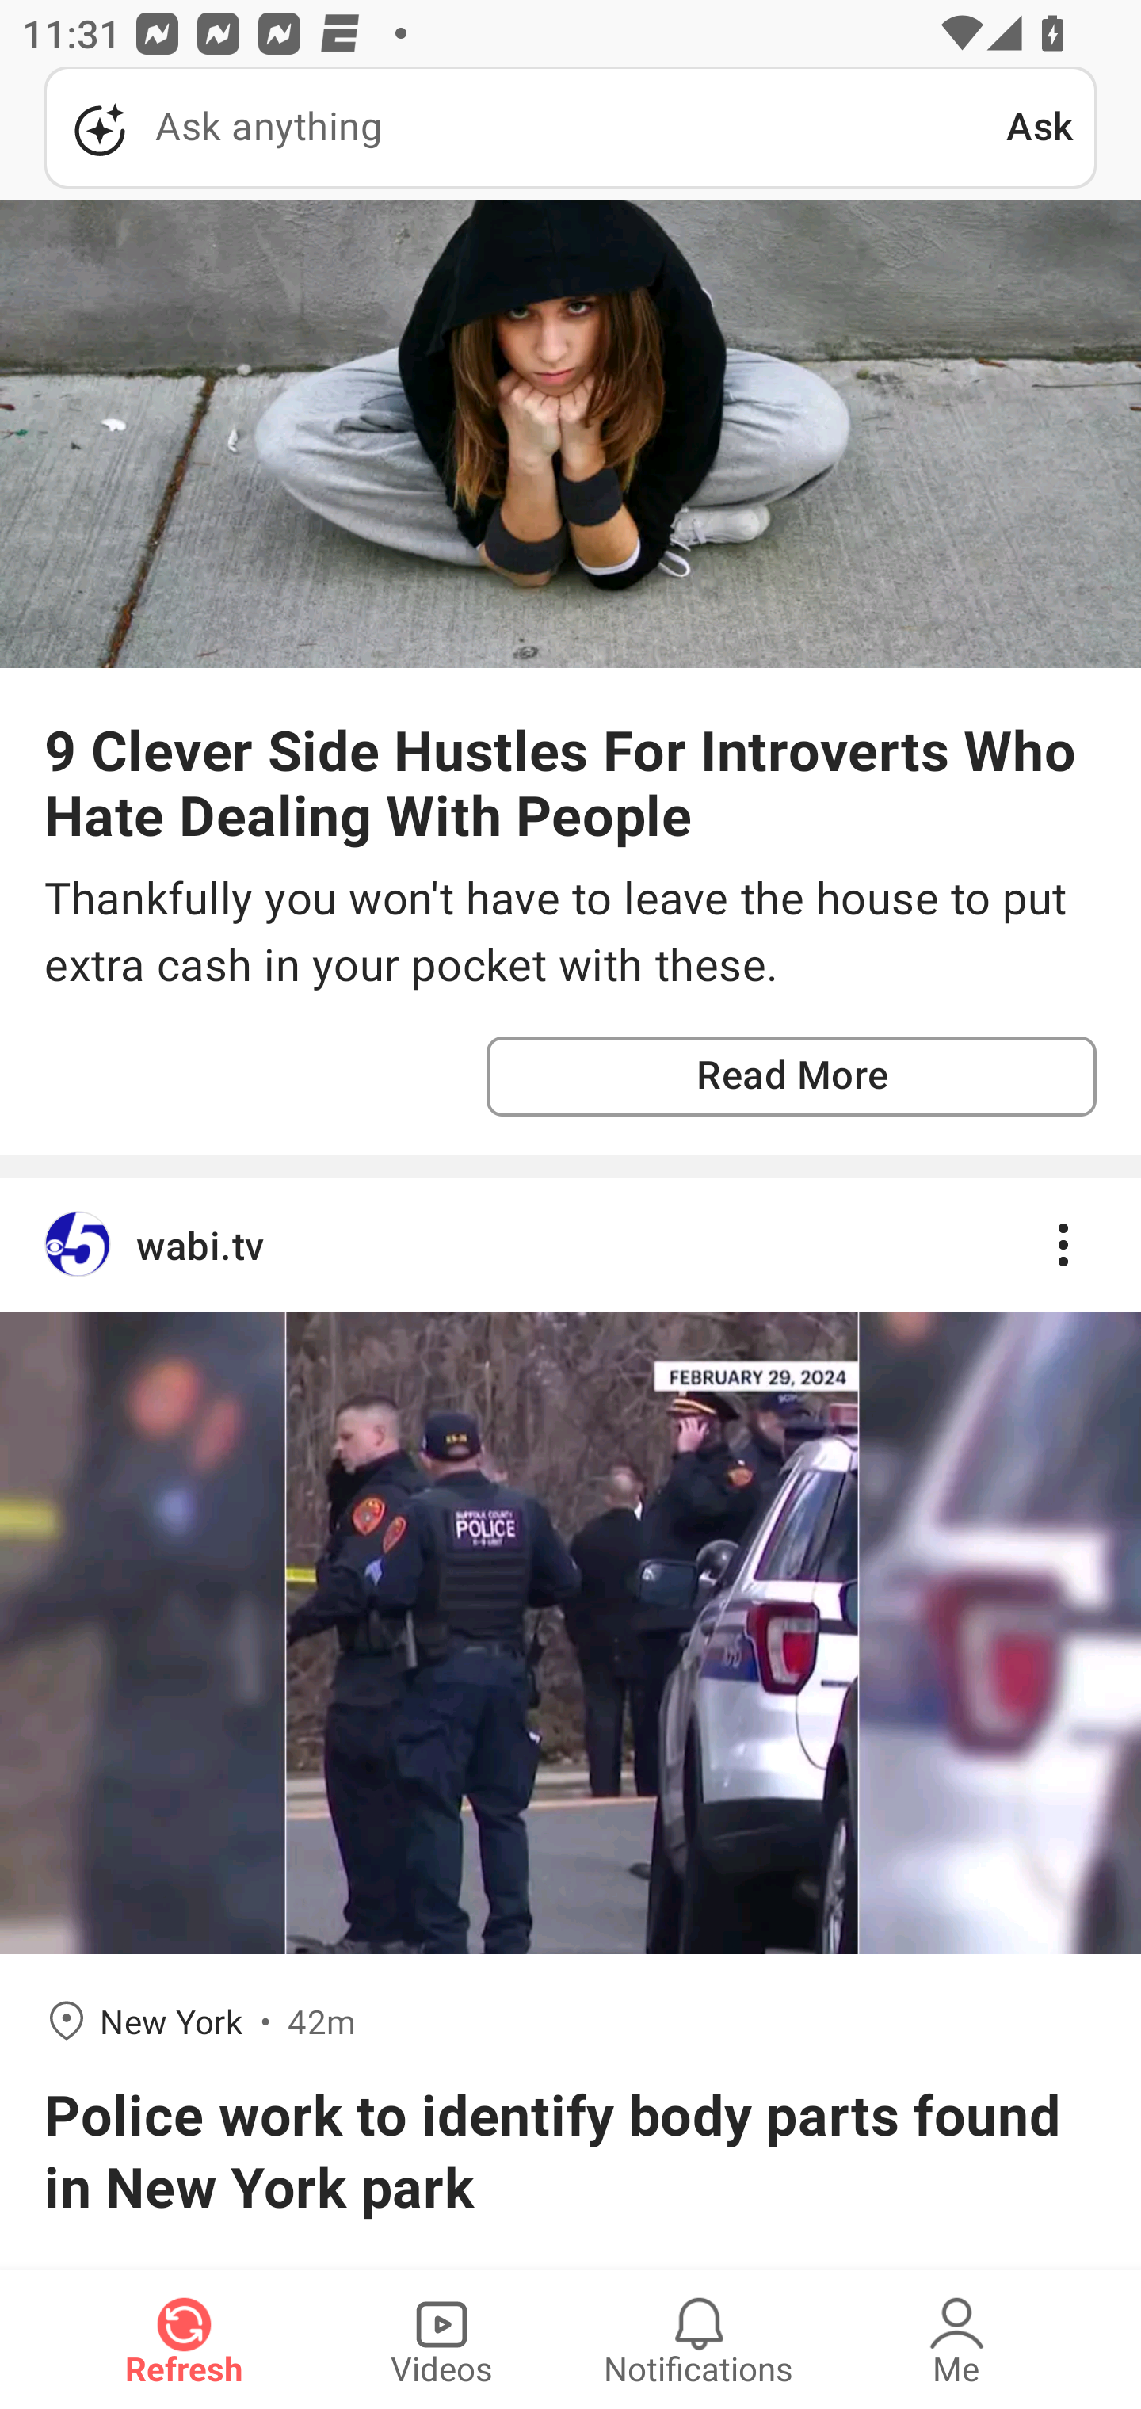 The image size is (1141, 2409). Describe the element at coordinates (441, 2339) in the screenshot. I see `Videos` at that location.